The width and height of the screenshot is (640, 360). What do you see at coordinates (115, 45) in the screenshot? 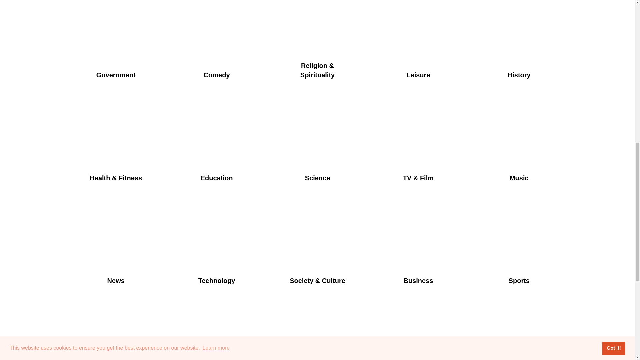
I see `Government` at bounding box center [115, 45].